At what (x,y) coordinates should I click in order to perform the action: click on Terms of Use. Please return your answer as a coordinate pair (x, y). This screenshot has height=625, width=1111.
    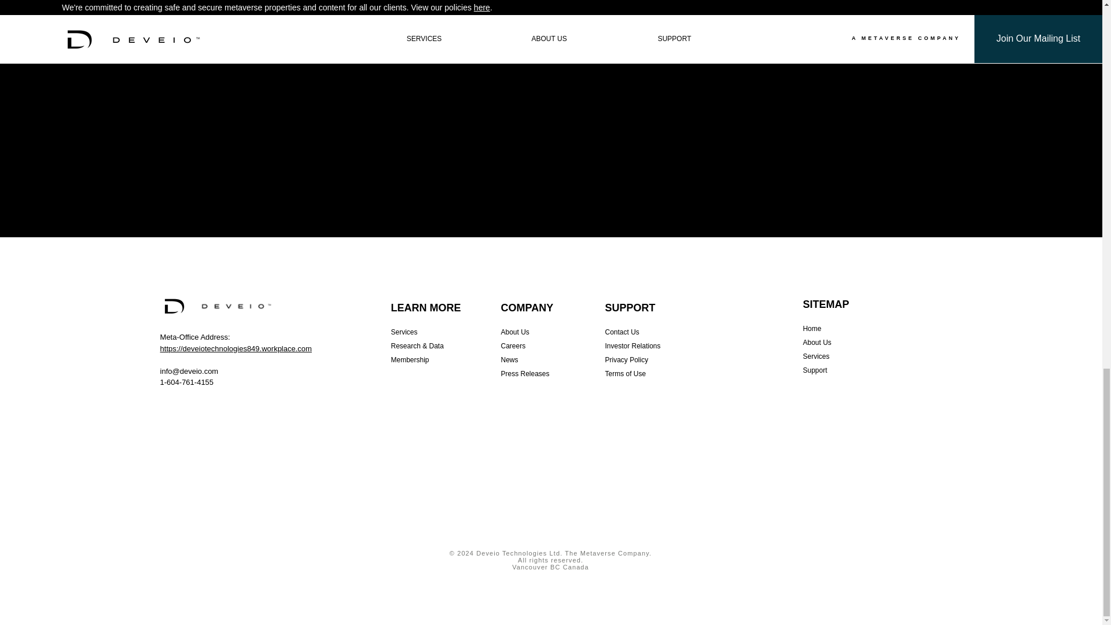
    Looking at the image, I should click on (626, 374).